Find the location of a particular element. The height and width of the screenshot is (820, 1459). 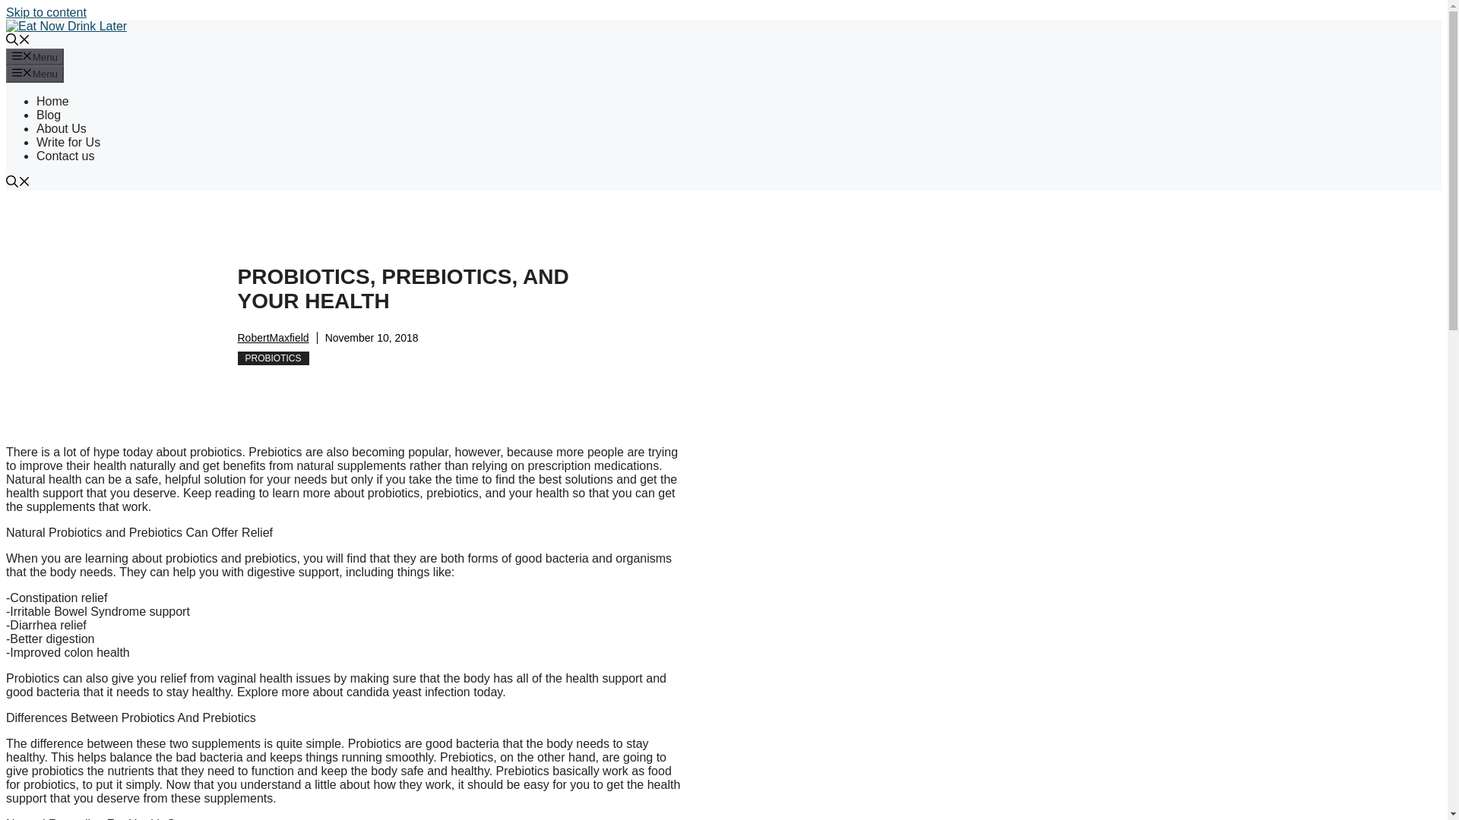

PROBIOTICS is located at coordinates (272, 358).